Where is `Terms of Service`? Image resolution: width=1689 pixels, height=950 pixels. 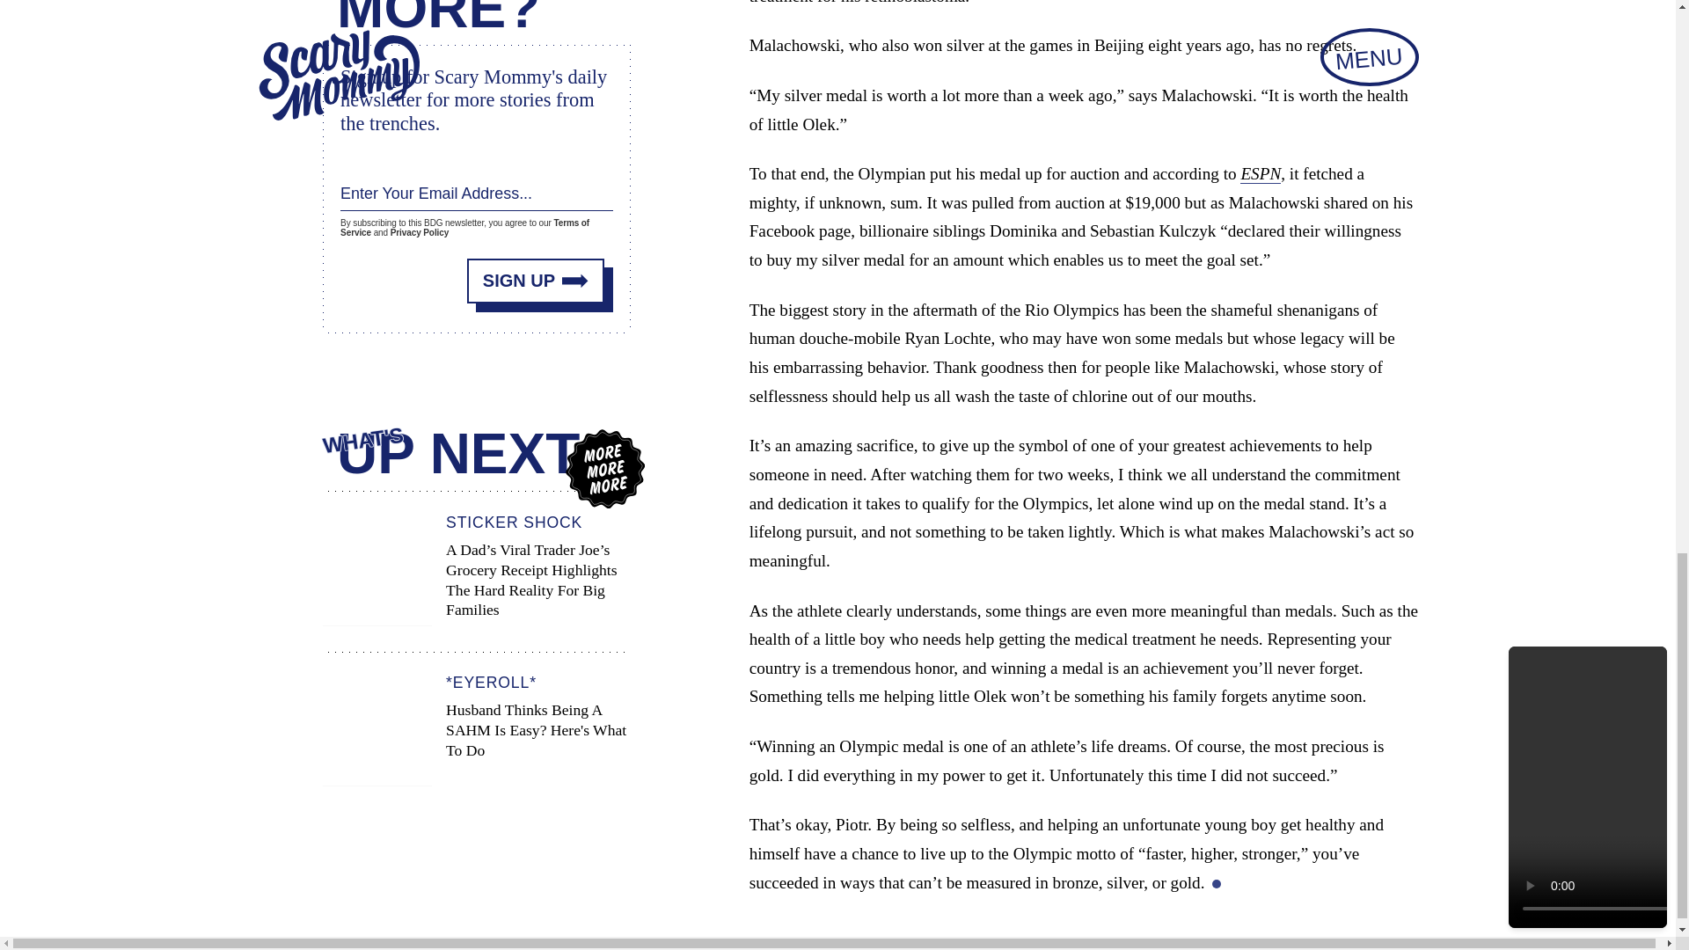 Terms of Service is located at coordinates (464, 228).